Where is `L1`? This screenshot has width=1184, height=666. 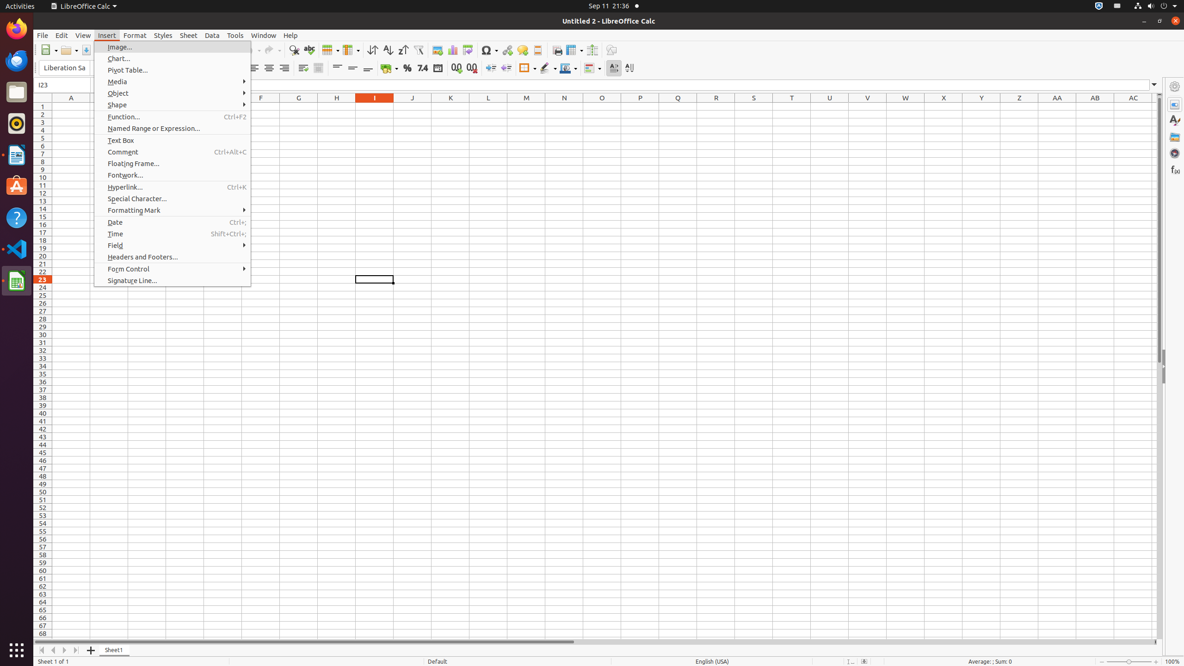 L1 is located at coordinates (488, 106).